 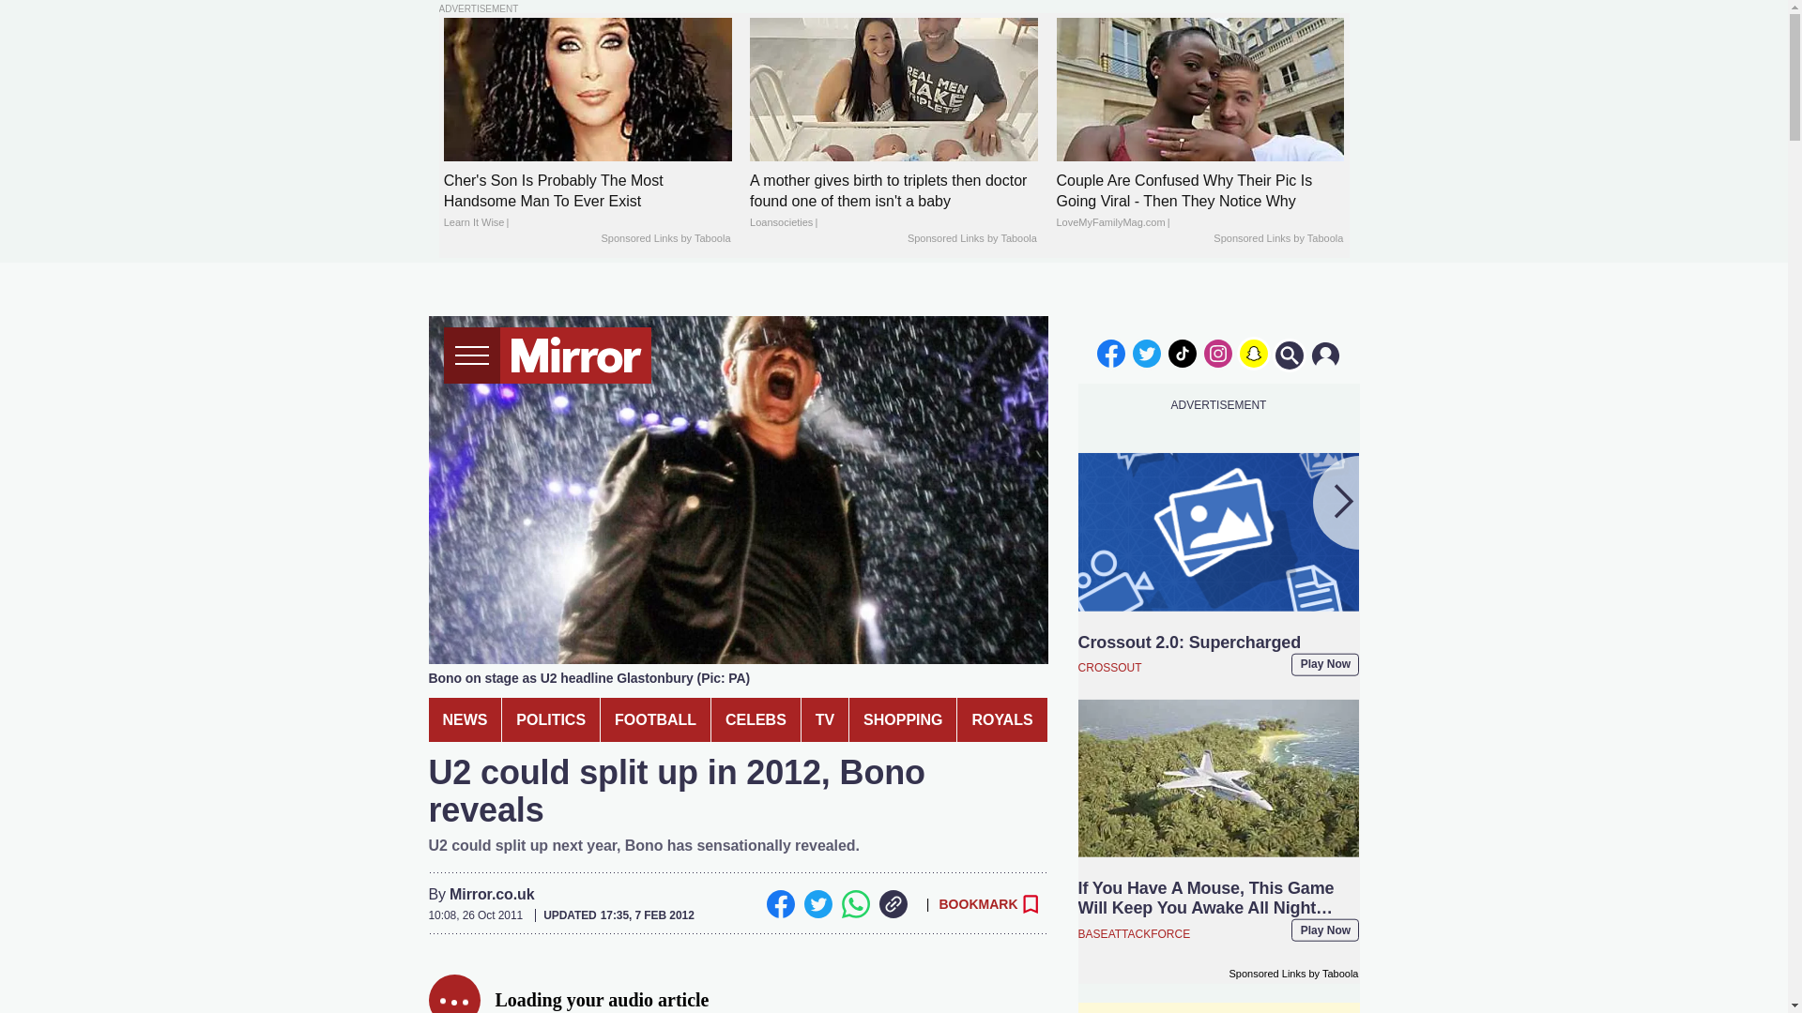 I want to click on facebook, so click(x=1110, y=353).